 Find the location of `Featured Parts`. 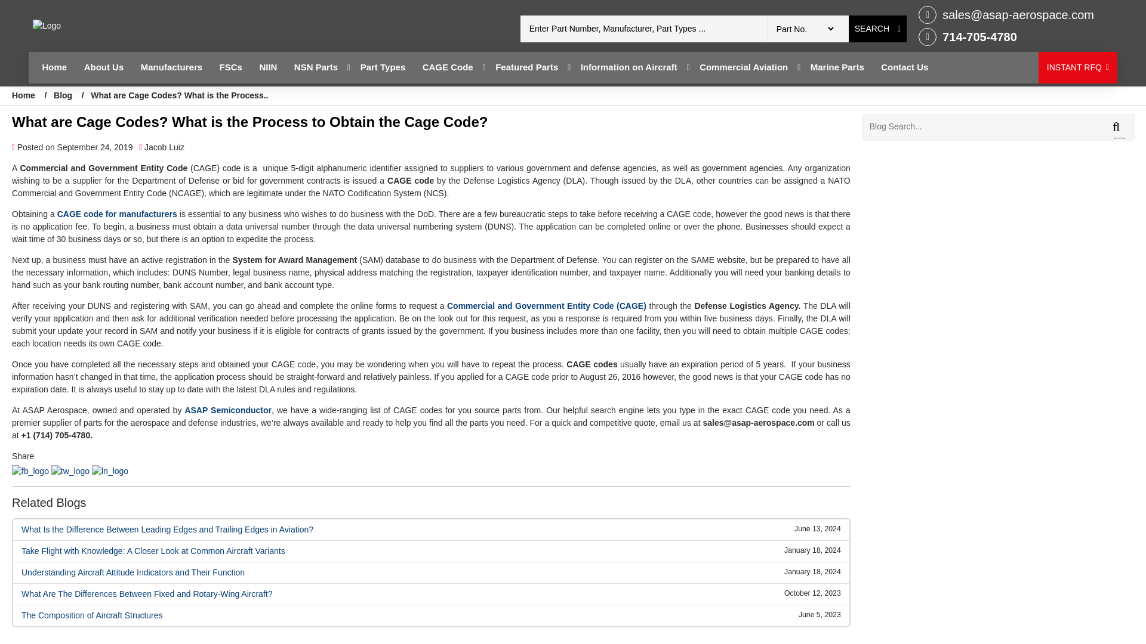

Featured Parts is located at coordinates (526, 68).